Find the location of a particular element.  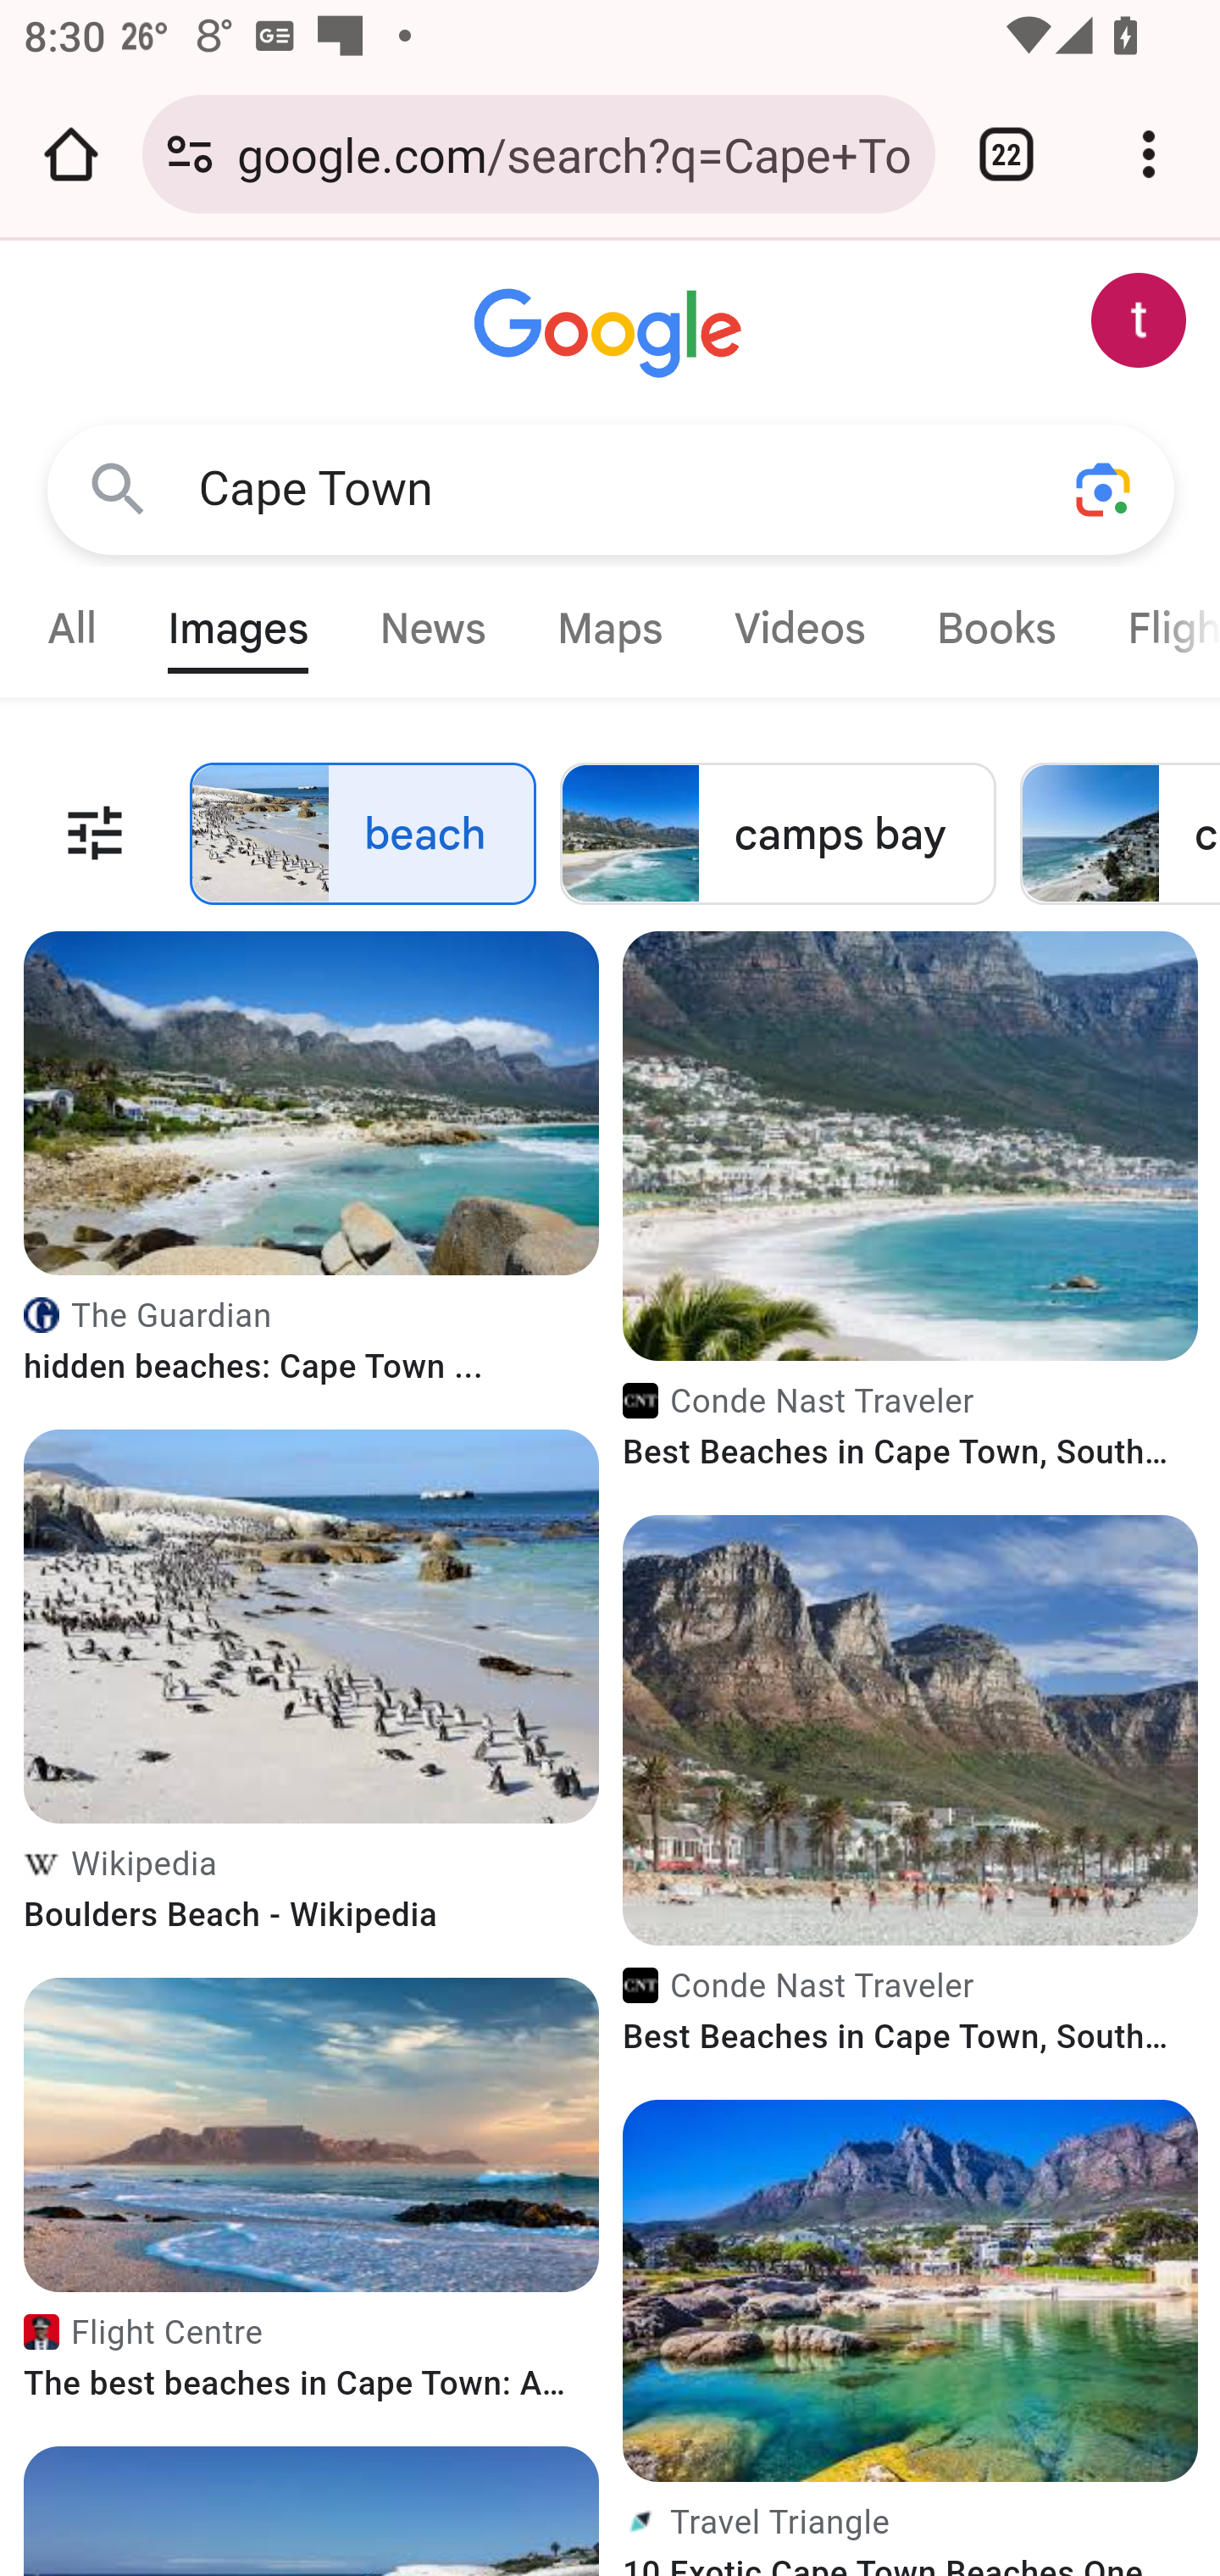

Connection is secure is located at coordinates (190, 154).